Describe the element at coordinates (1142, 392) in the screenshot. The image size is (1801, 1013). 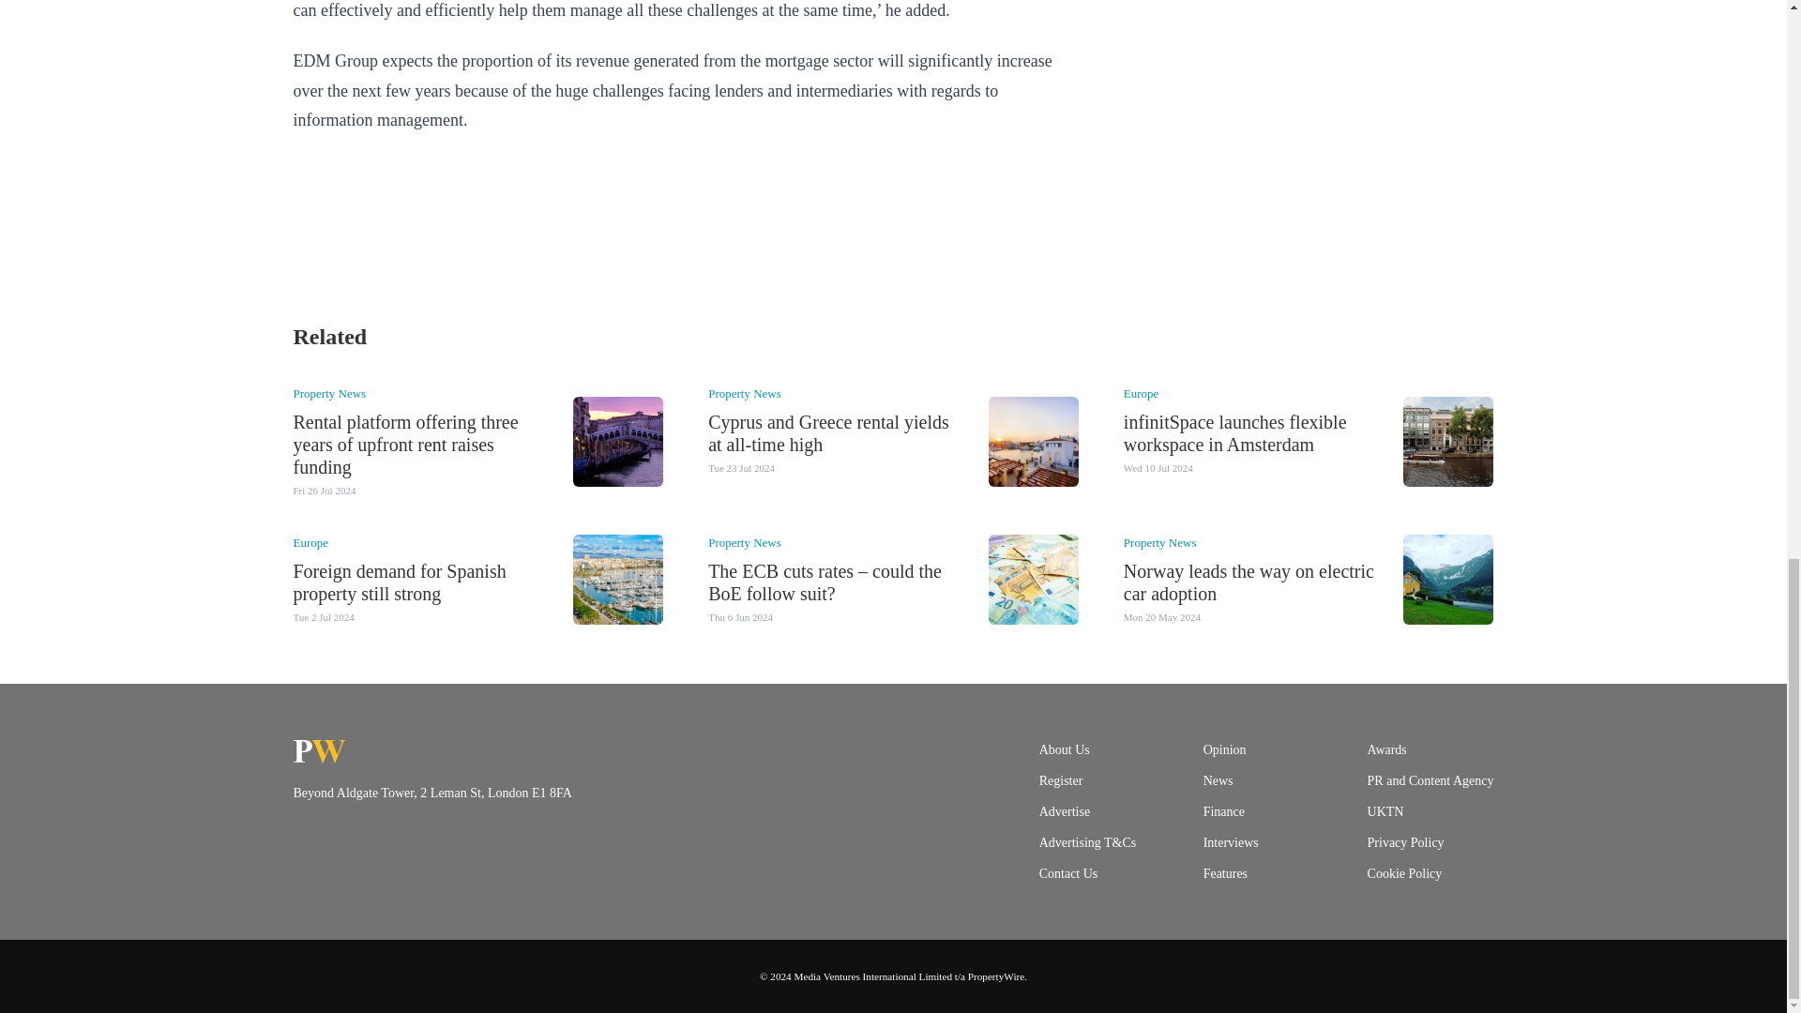
I see `Europe` at that location.